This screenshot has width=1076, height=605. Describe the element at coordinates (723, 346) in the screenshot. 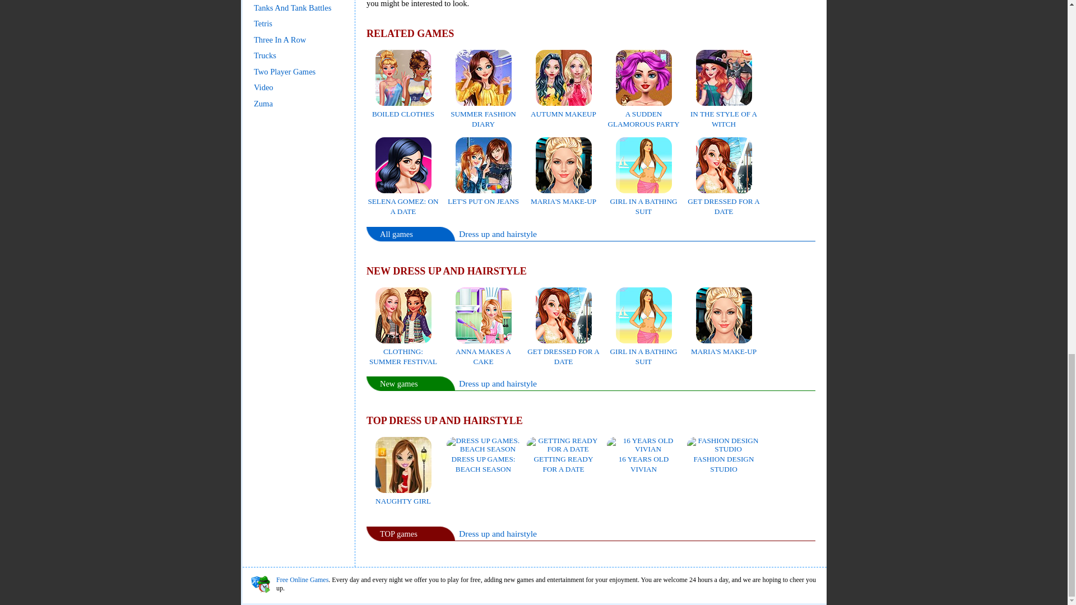

I see `MARIA'S MAKE-UP` at that location.